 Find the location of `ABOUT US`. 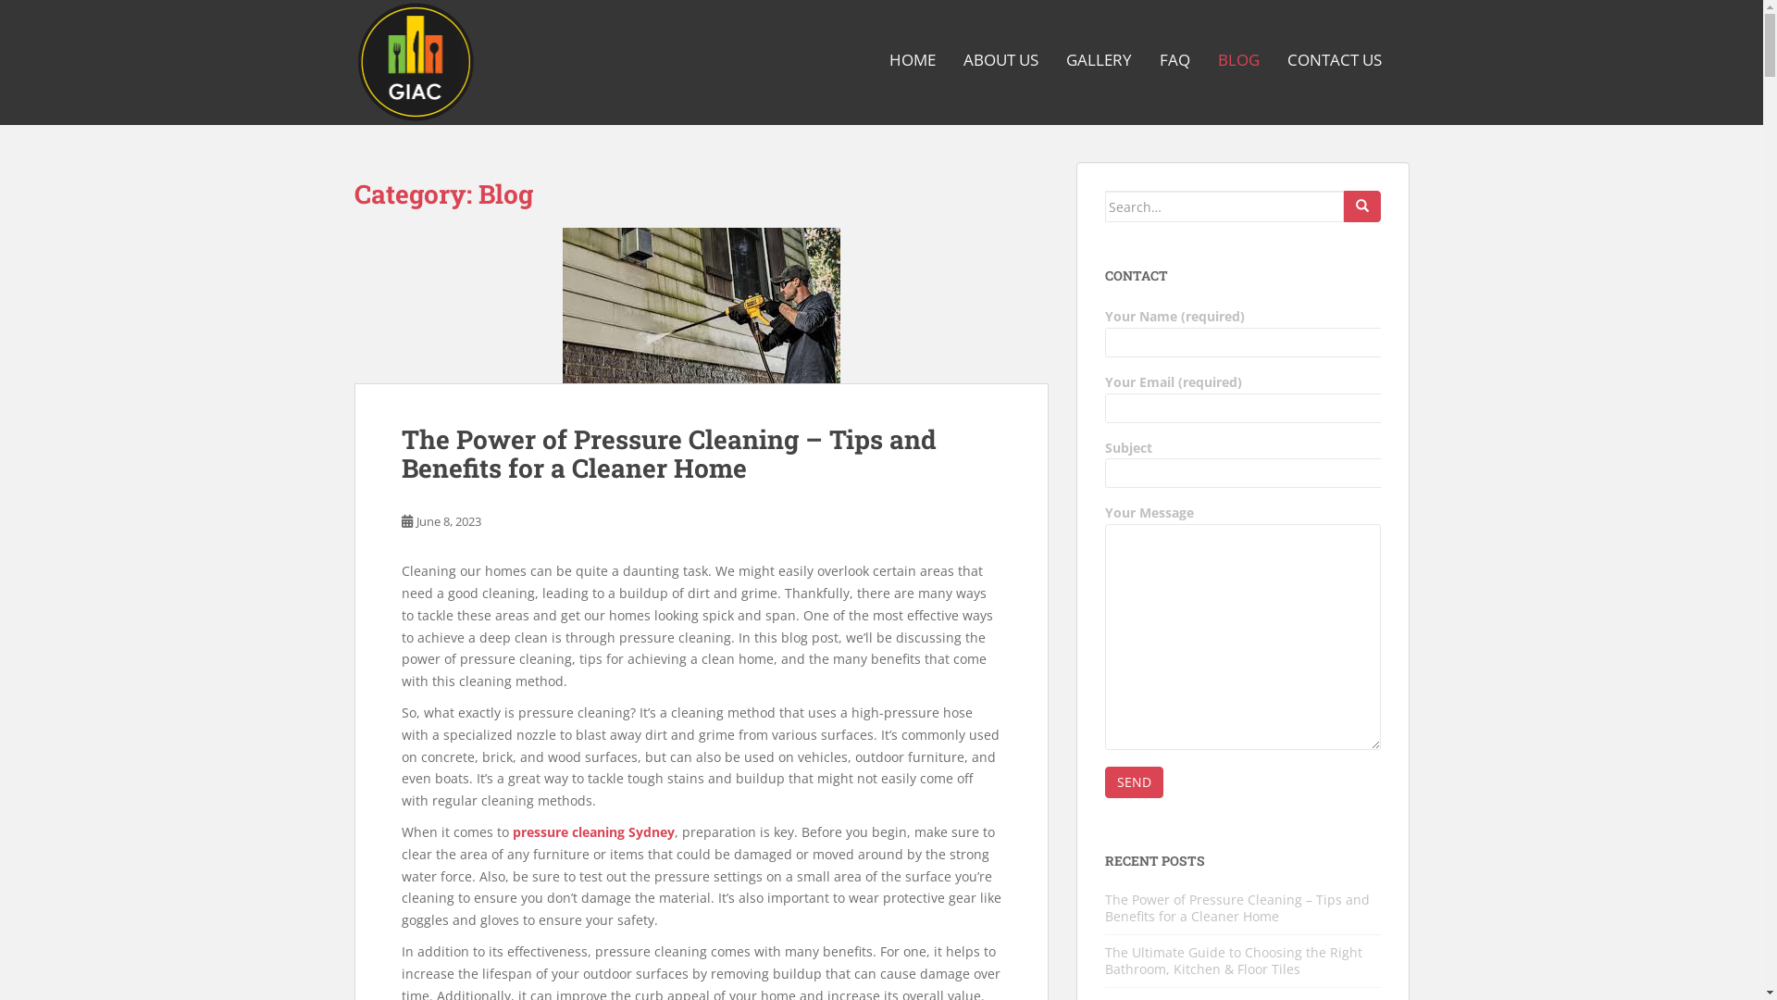

ABOUT US is located at coordinates (1000, 60).